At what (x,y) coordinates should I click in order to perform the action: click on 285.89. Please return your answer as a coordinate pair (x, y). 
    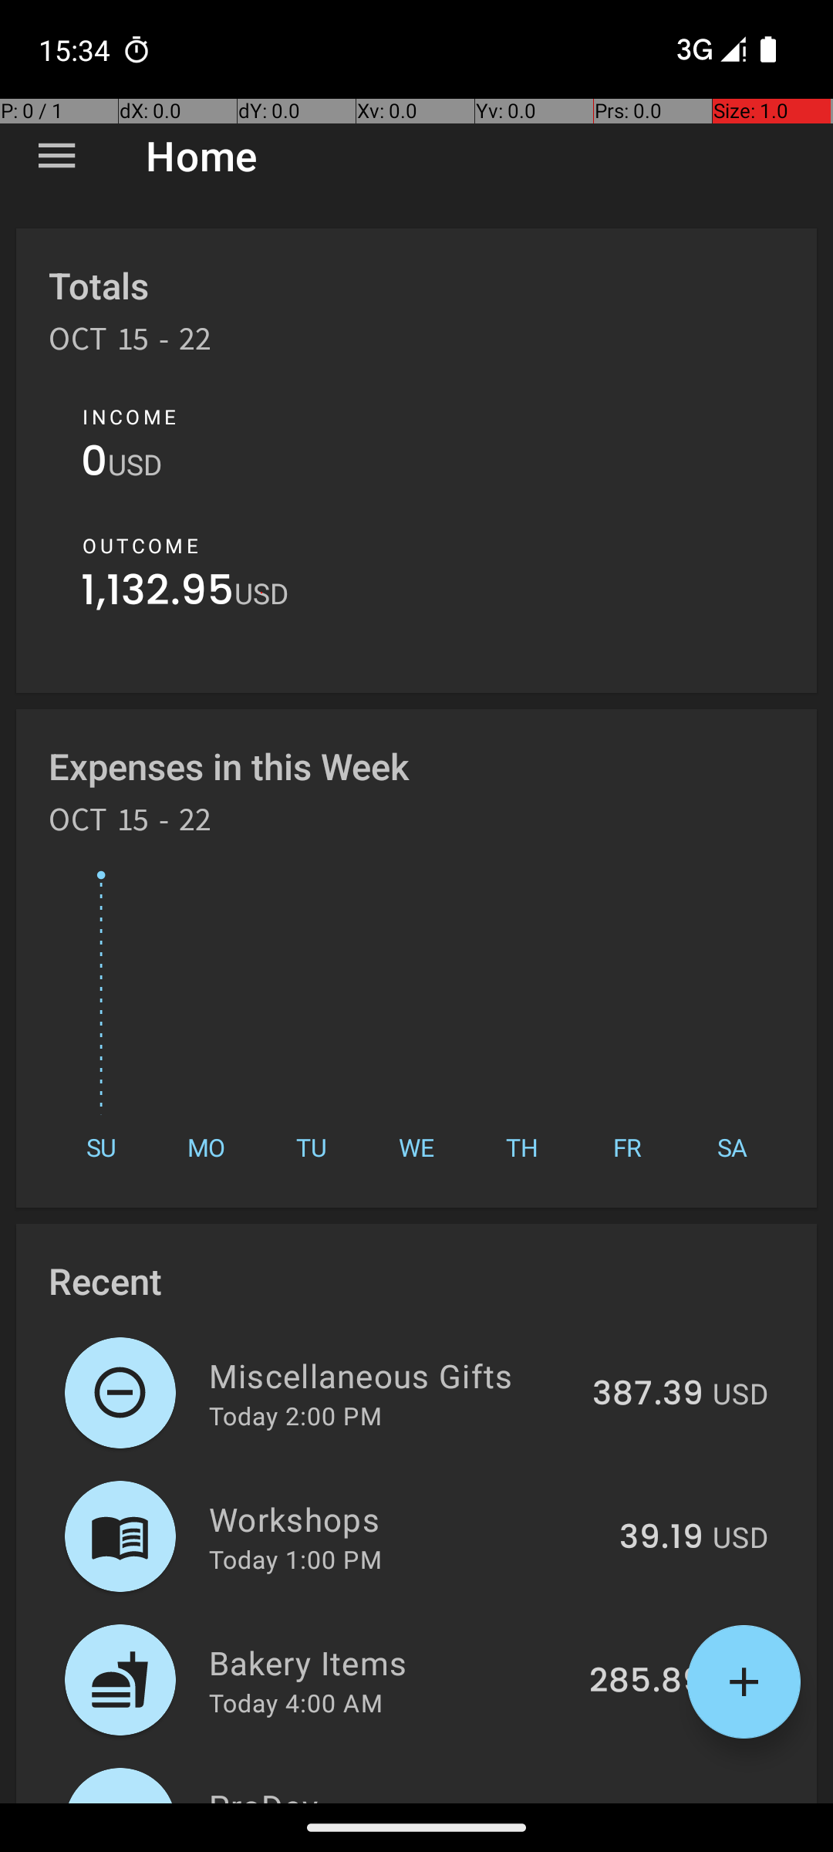
    Looking at the image, I should click on (646, 1681).